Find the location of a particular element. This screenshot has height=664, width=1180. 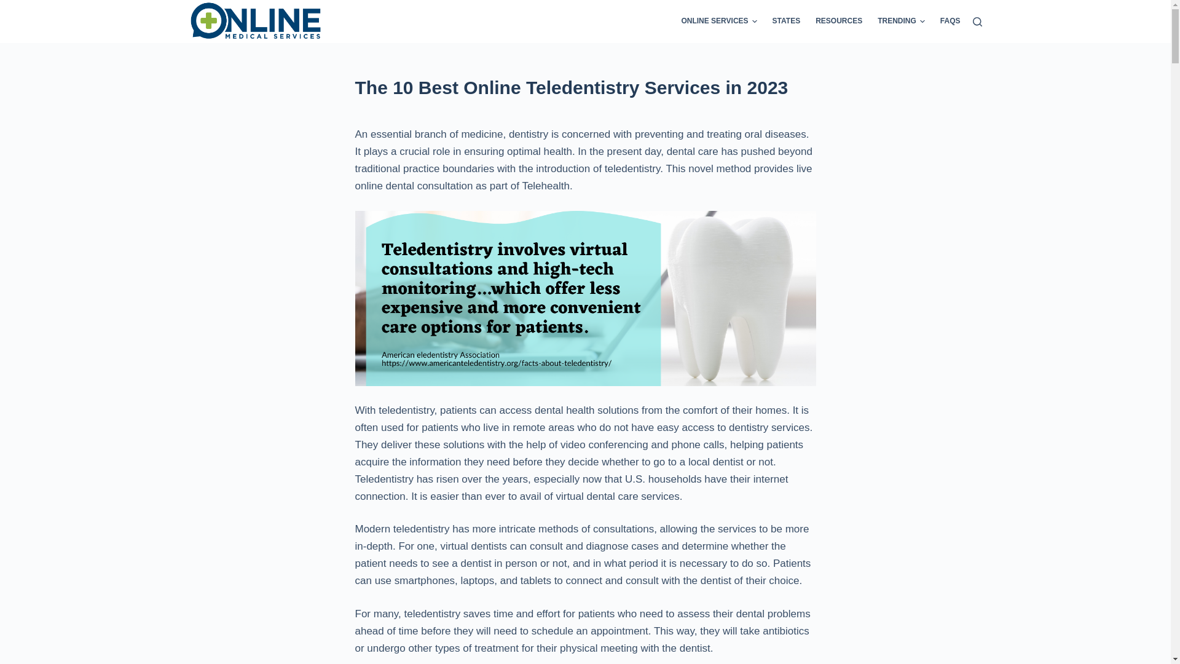

STATES is located at coordinates (787, 22).